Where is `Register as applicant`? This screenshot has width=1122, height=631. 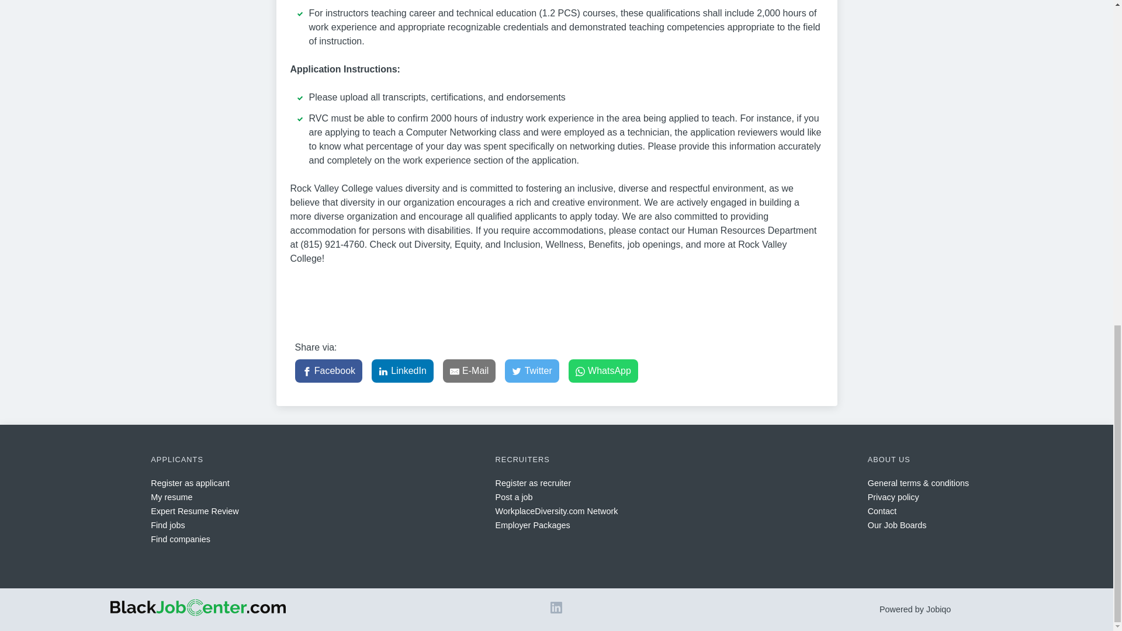
Register as applicant is located at coordinates (189, 483).